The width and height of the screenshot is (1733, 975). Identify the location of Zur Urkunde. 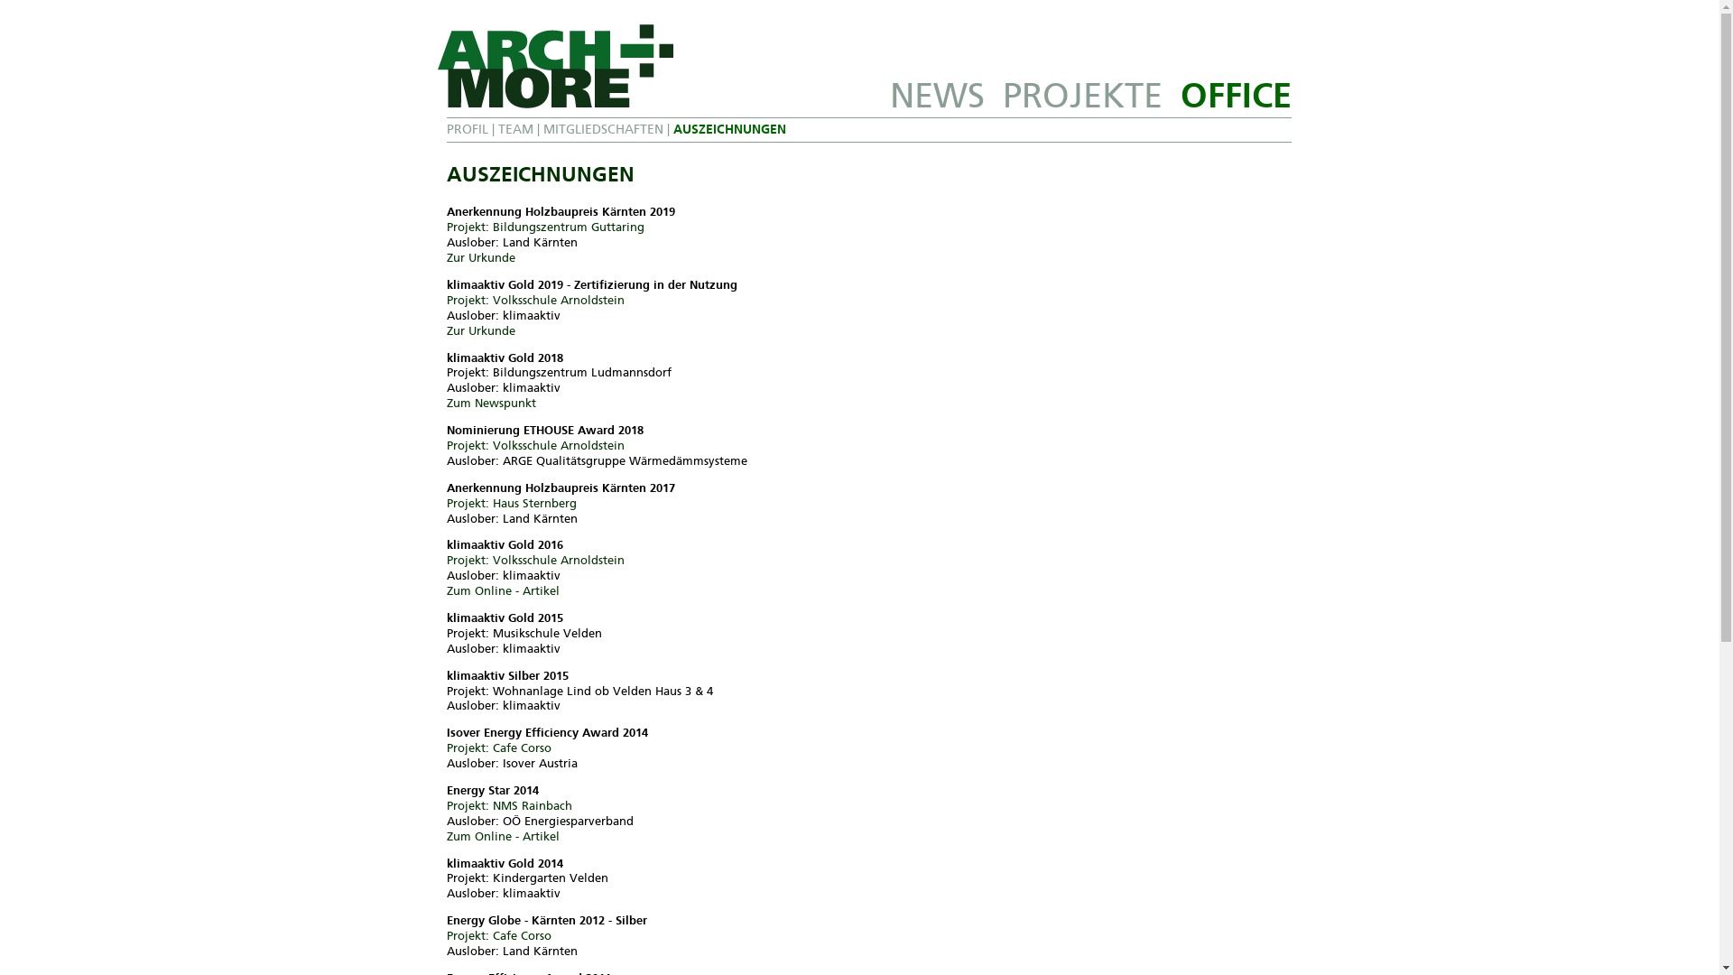
(480, 258).